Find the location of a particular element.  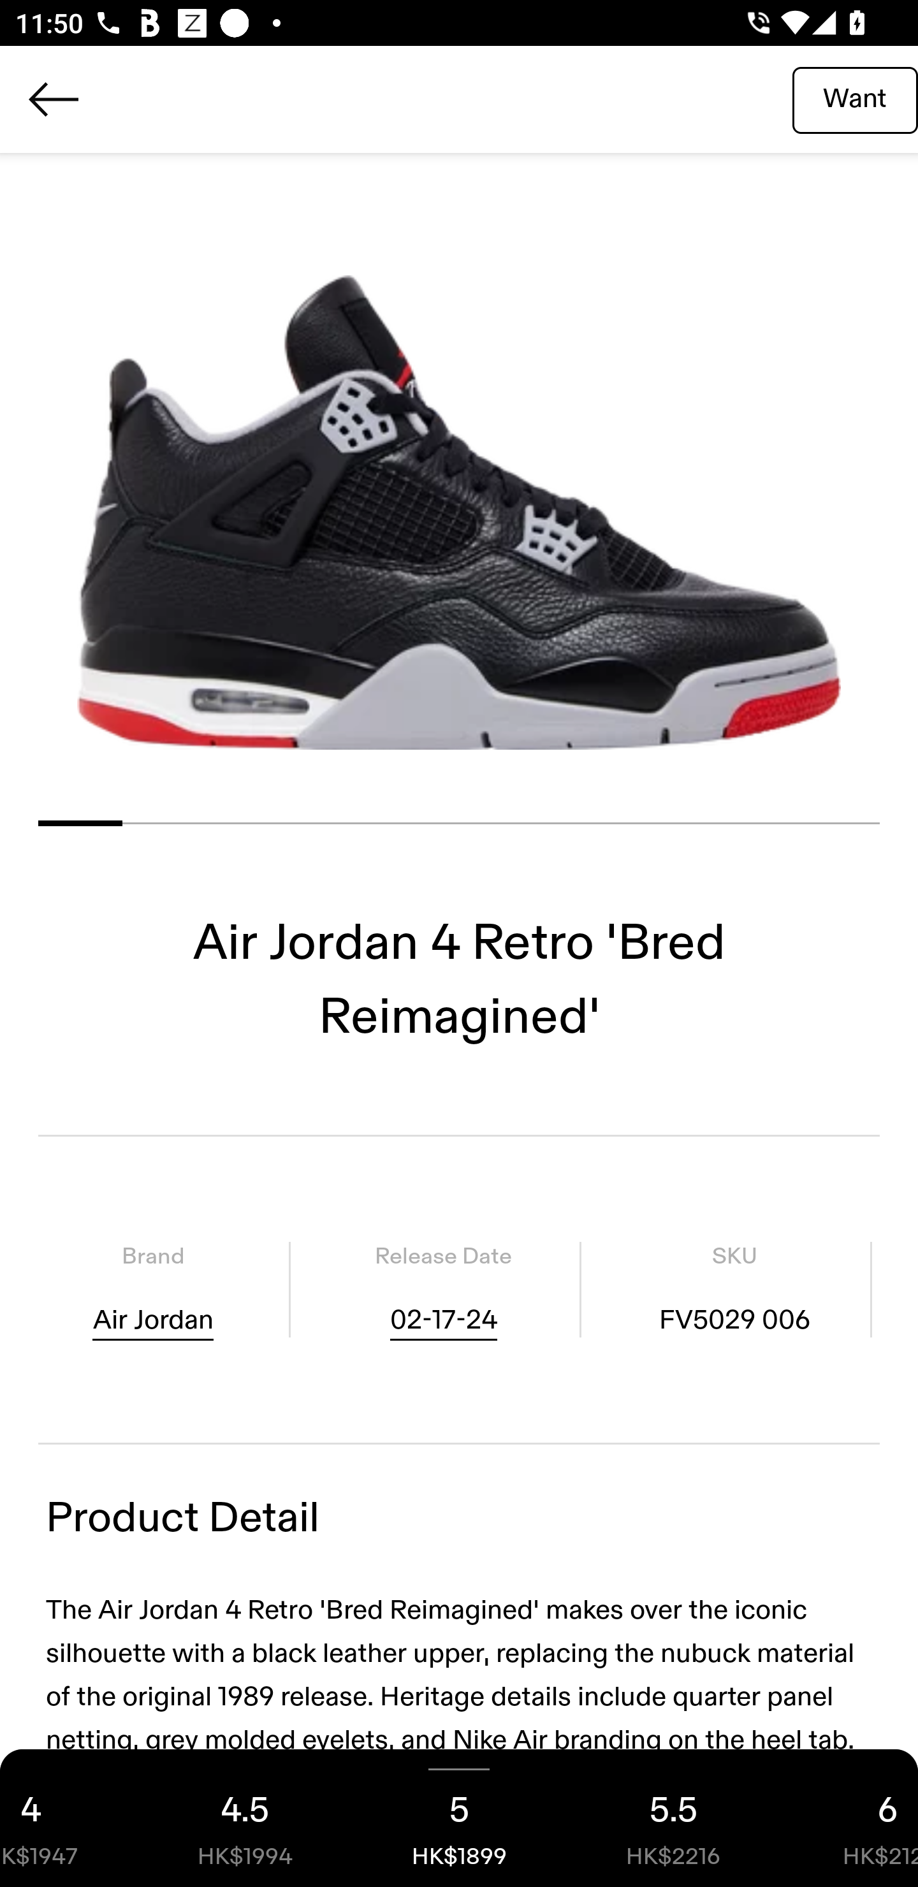

Release Date 02-17-24 is located at coordinates (443, 1288).